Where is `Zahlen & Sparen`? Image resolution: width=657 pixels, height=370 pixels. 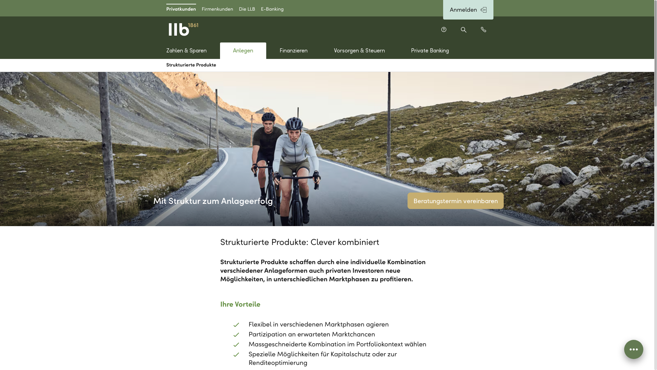
Zahlen & Sparen is located at coordinates (187, 51).